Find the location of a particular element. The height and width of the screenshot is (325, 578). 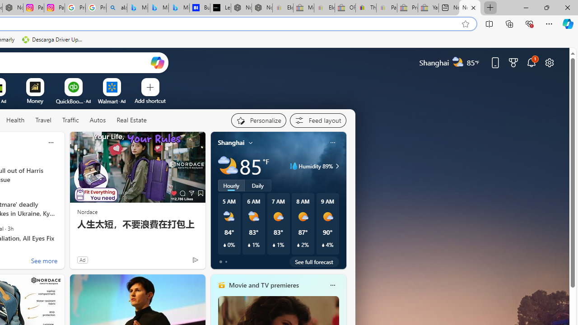

tab-0 is located at coordinates (220, 262).